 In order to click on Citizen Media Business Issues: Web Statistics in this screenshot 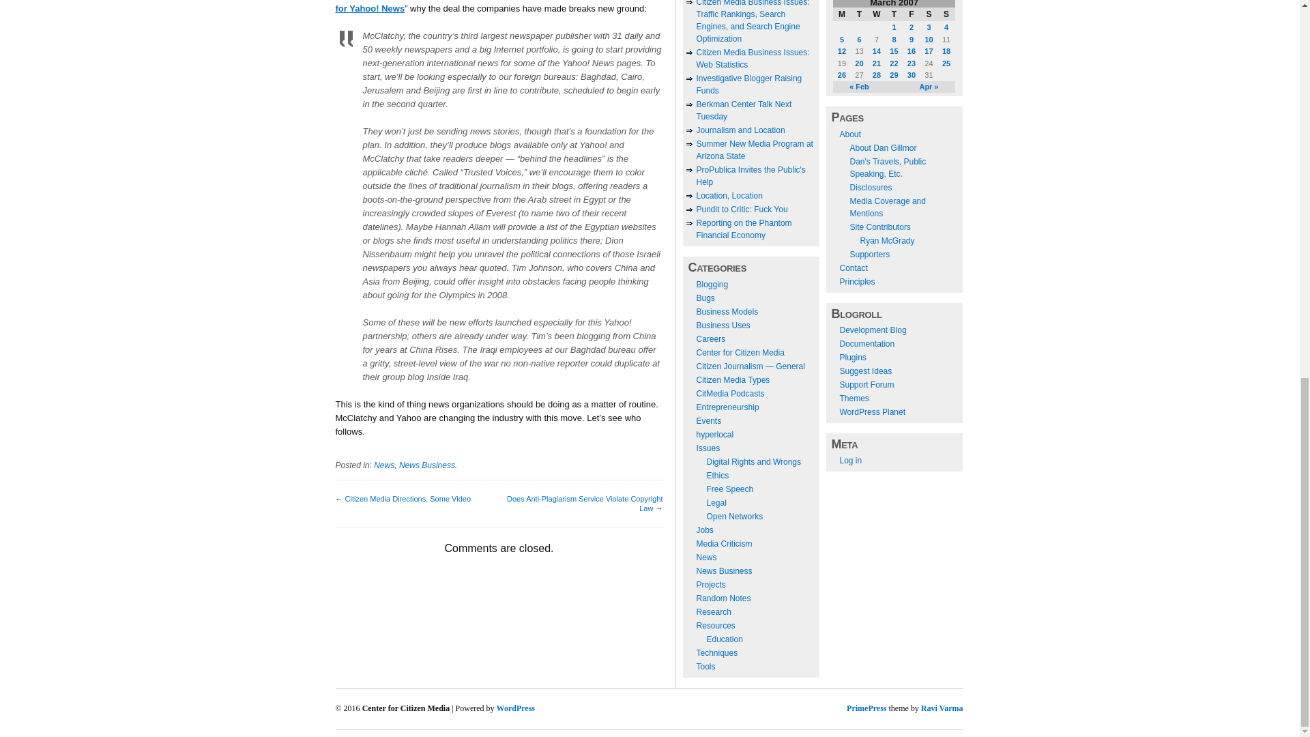, I will do `click(752, 59)`.